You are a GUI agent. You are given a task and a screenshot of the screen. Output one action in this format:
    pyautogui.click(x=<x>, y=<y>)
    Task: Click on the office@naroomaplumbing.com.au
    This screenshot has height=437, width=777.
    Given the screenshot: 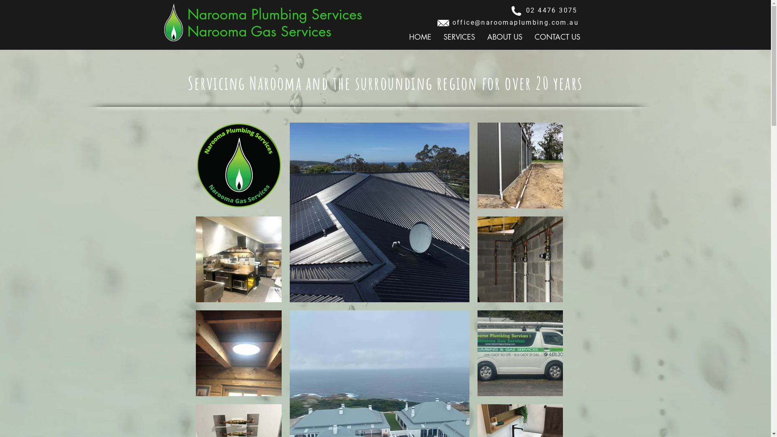 What is the action you would take?
    pyautogui.click(x=516, y=23)
    